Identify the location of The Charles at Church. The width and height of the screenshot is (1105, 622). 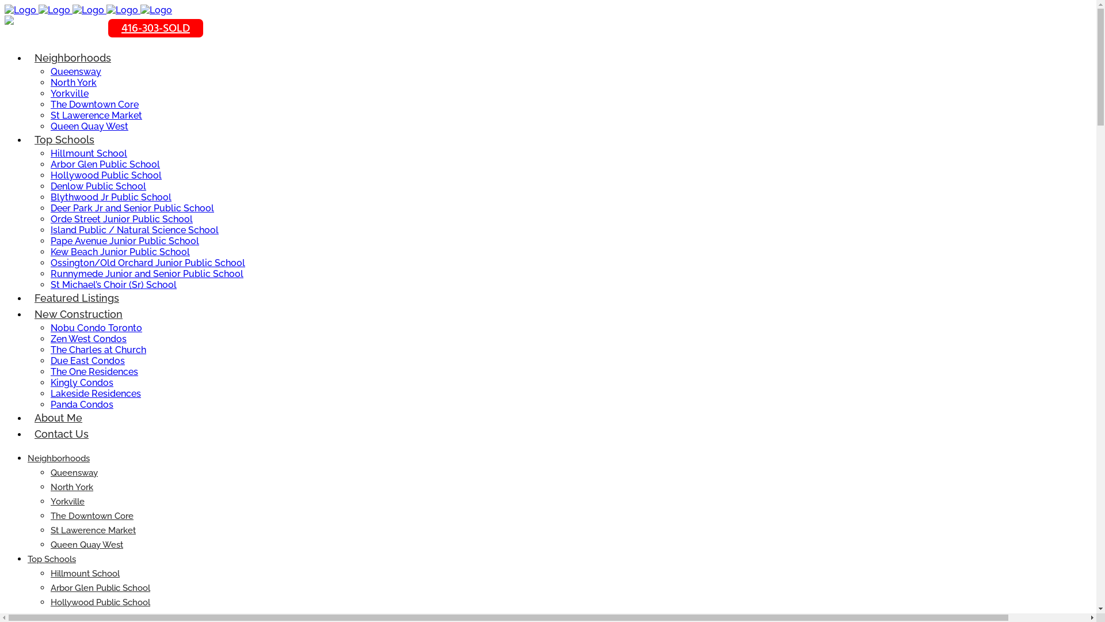
(98, 350).